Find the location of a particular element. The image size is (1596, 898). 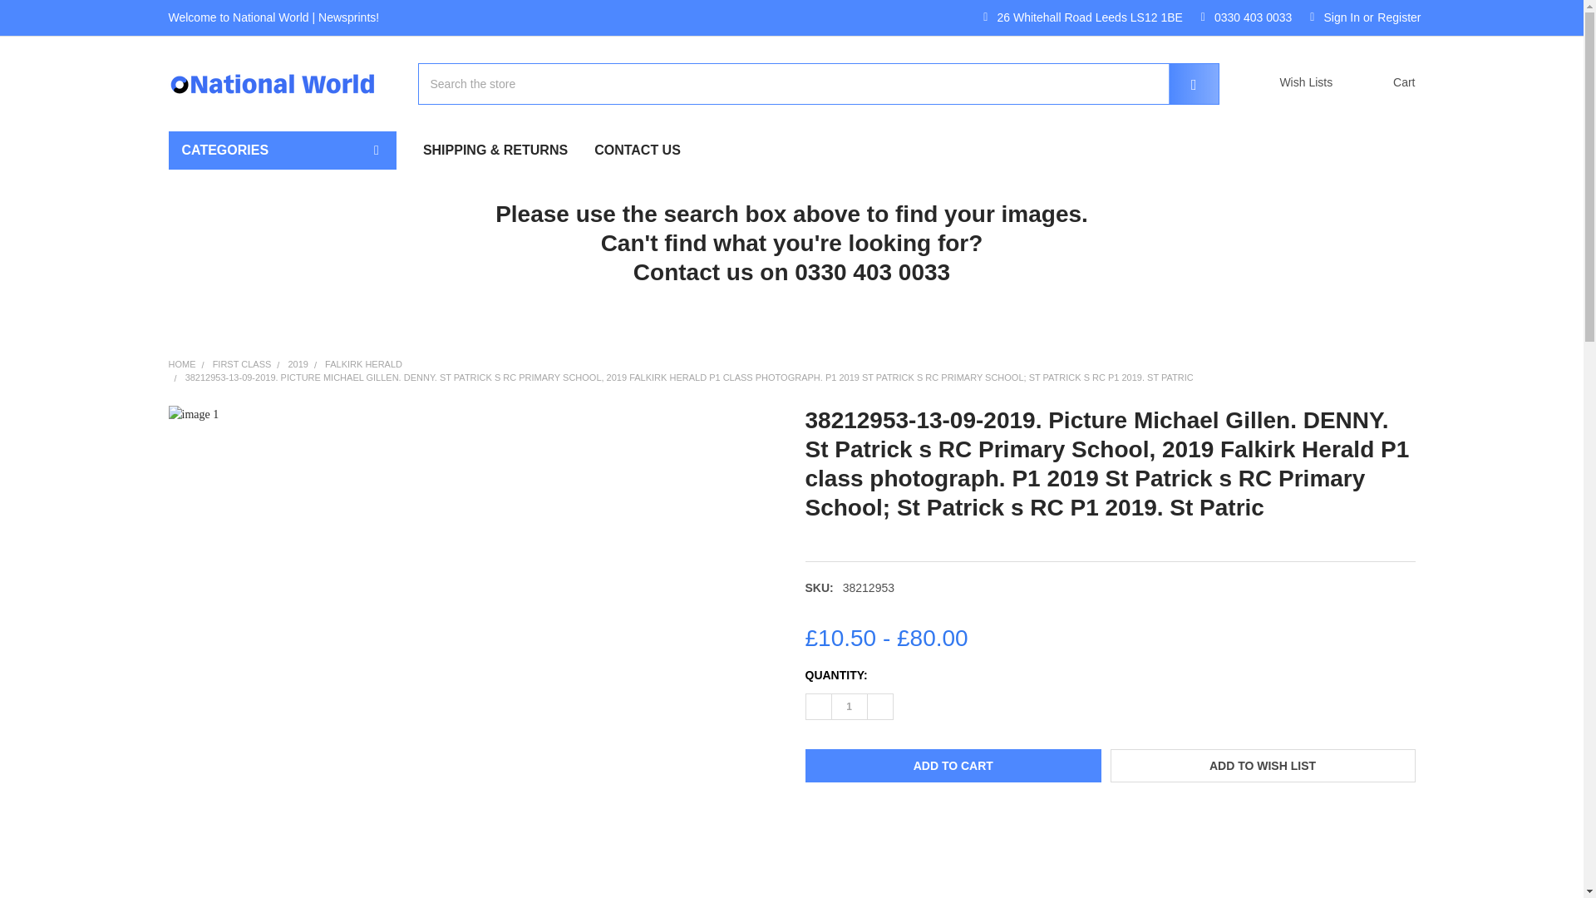

Chesterfield FC Promotion Celebrations is located at coordinates (283, 425).